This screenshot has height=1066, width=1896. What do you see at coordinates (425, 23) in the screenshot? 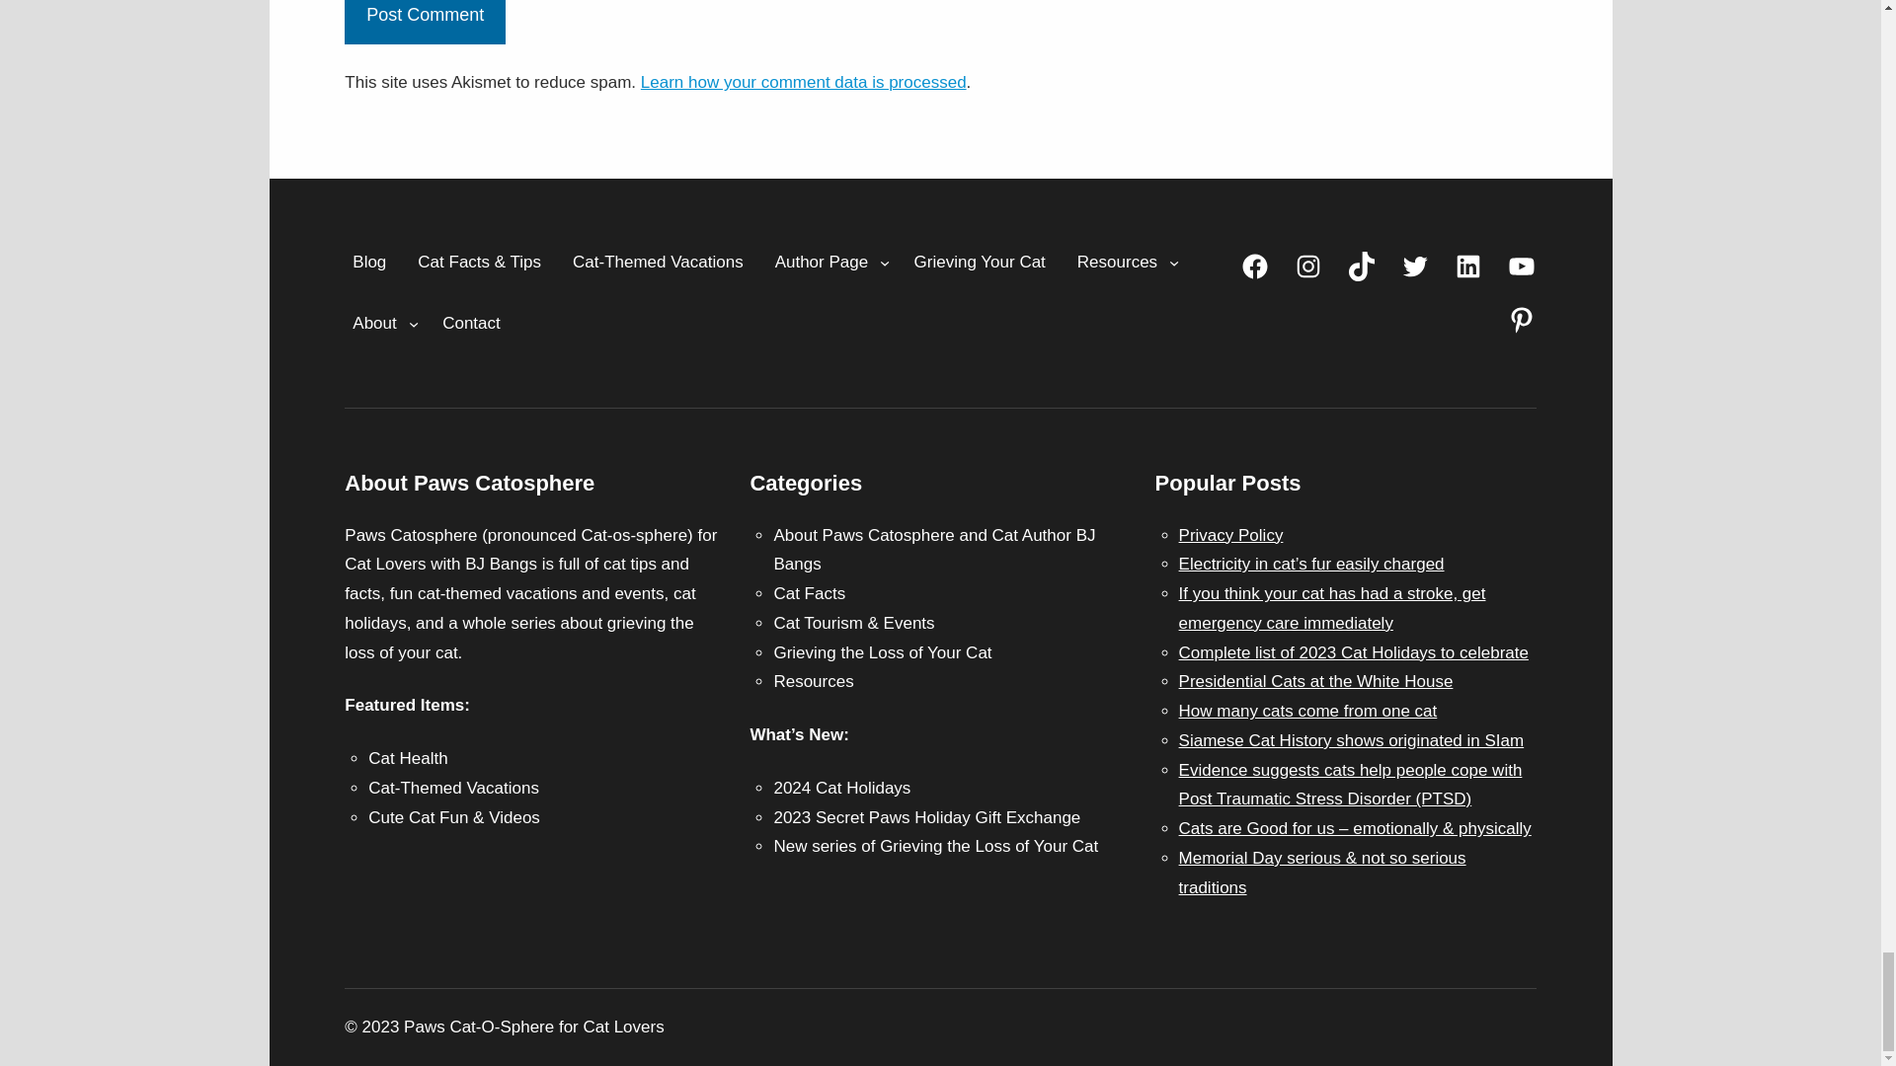
I see `Post Comment` at bounding box center [425, 23].